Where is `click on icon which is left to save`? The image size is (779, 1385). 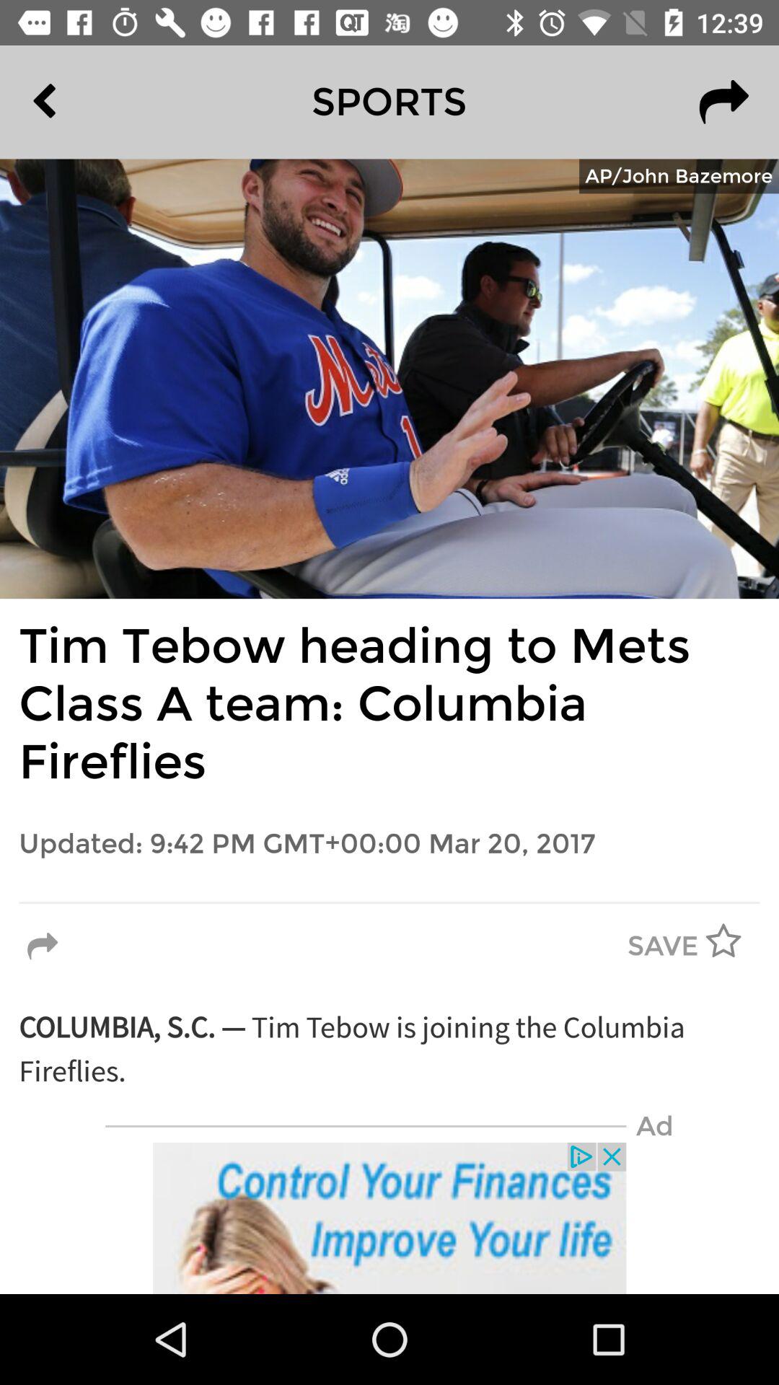 click on icon which is left to save is located at coordinates (46, 946).